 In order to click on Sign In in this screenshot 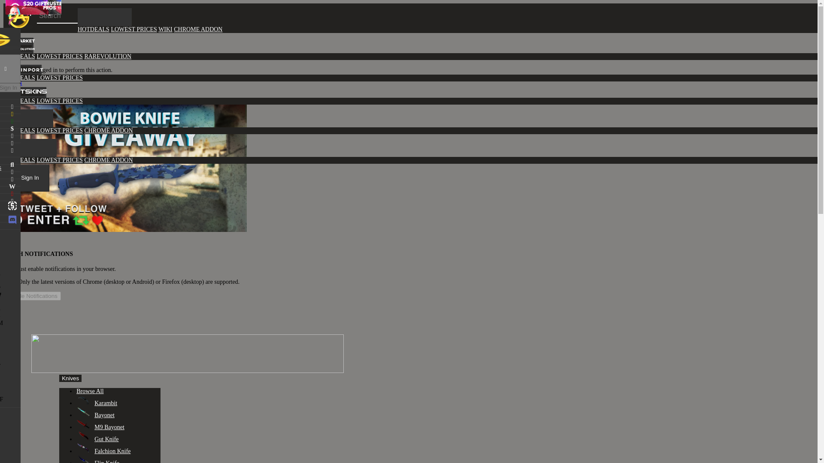, I will do `click(30, 178)`.